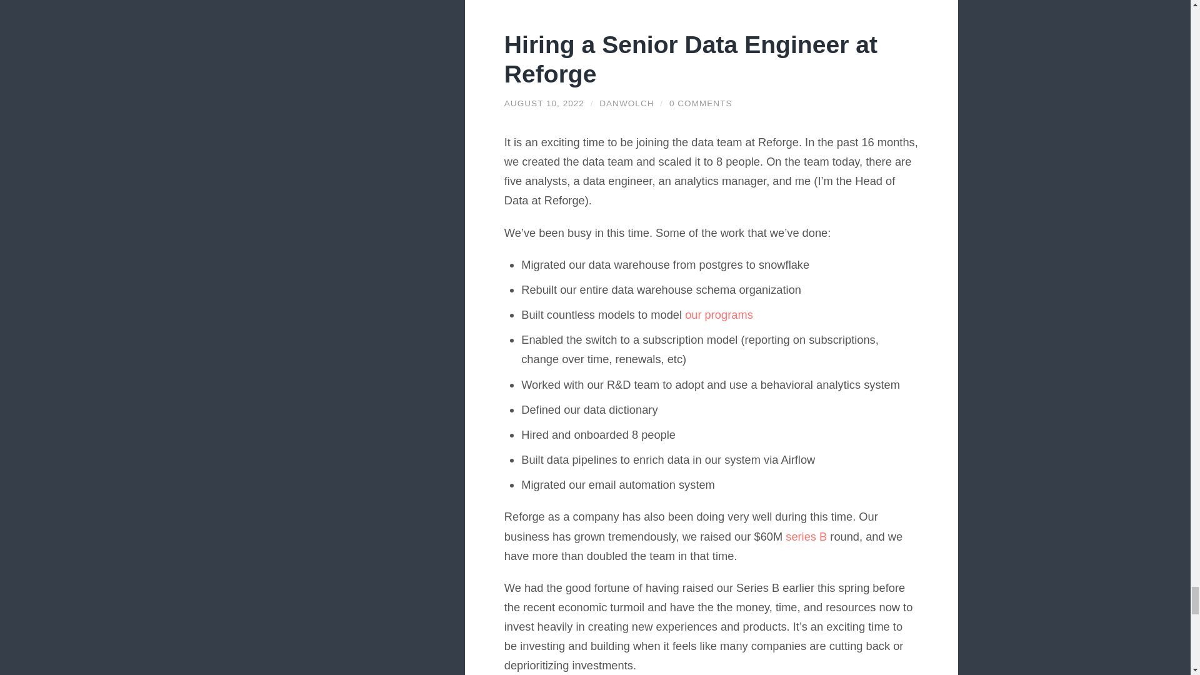  Describe the element at coordinates (544, 102) in the screenshot. I see `Hiring a Senior Data Engineer at Reforge` at that location.